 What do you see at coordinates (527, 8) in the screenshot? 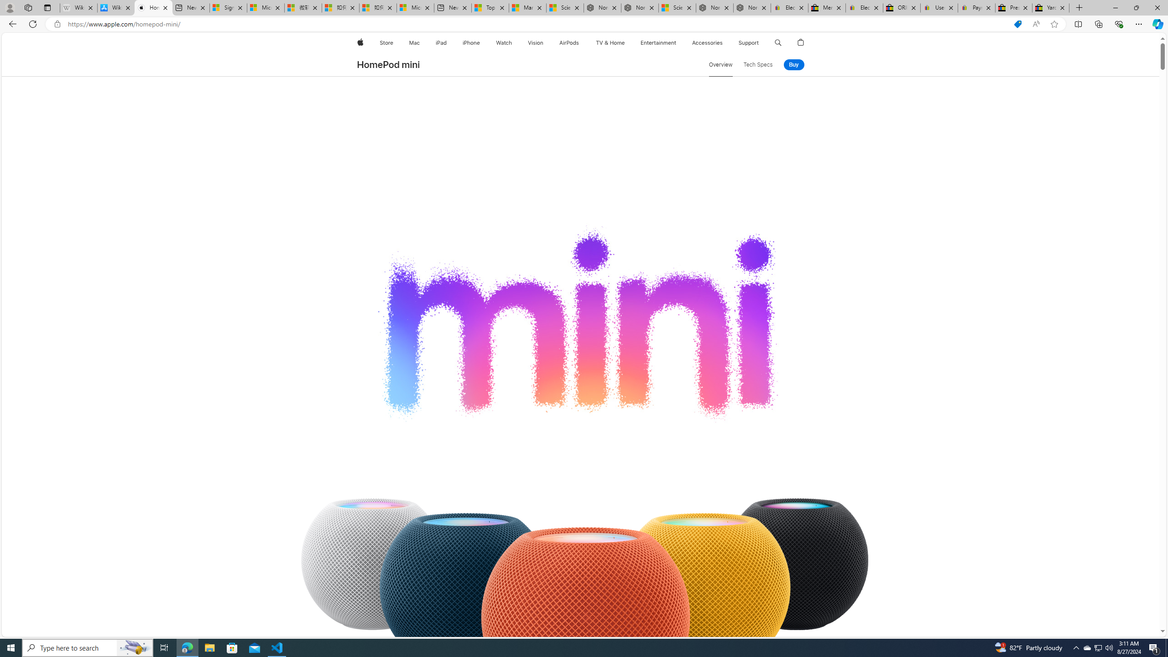
I see `Marine life - MSN` at bounding box center [527, 8].